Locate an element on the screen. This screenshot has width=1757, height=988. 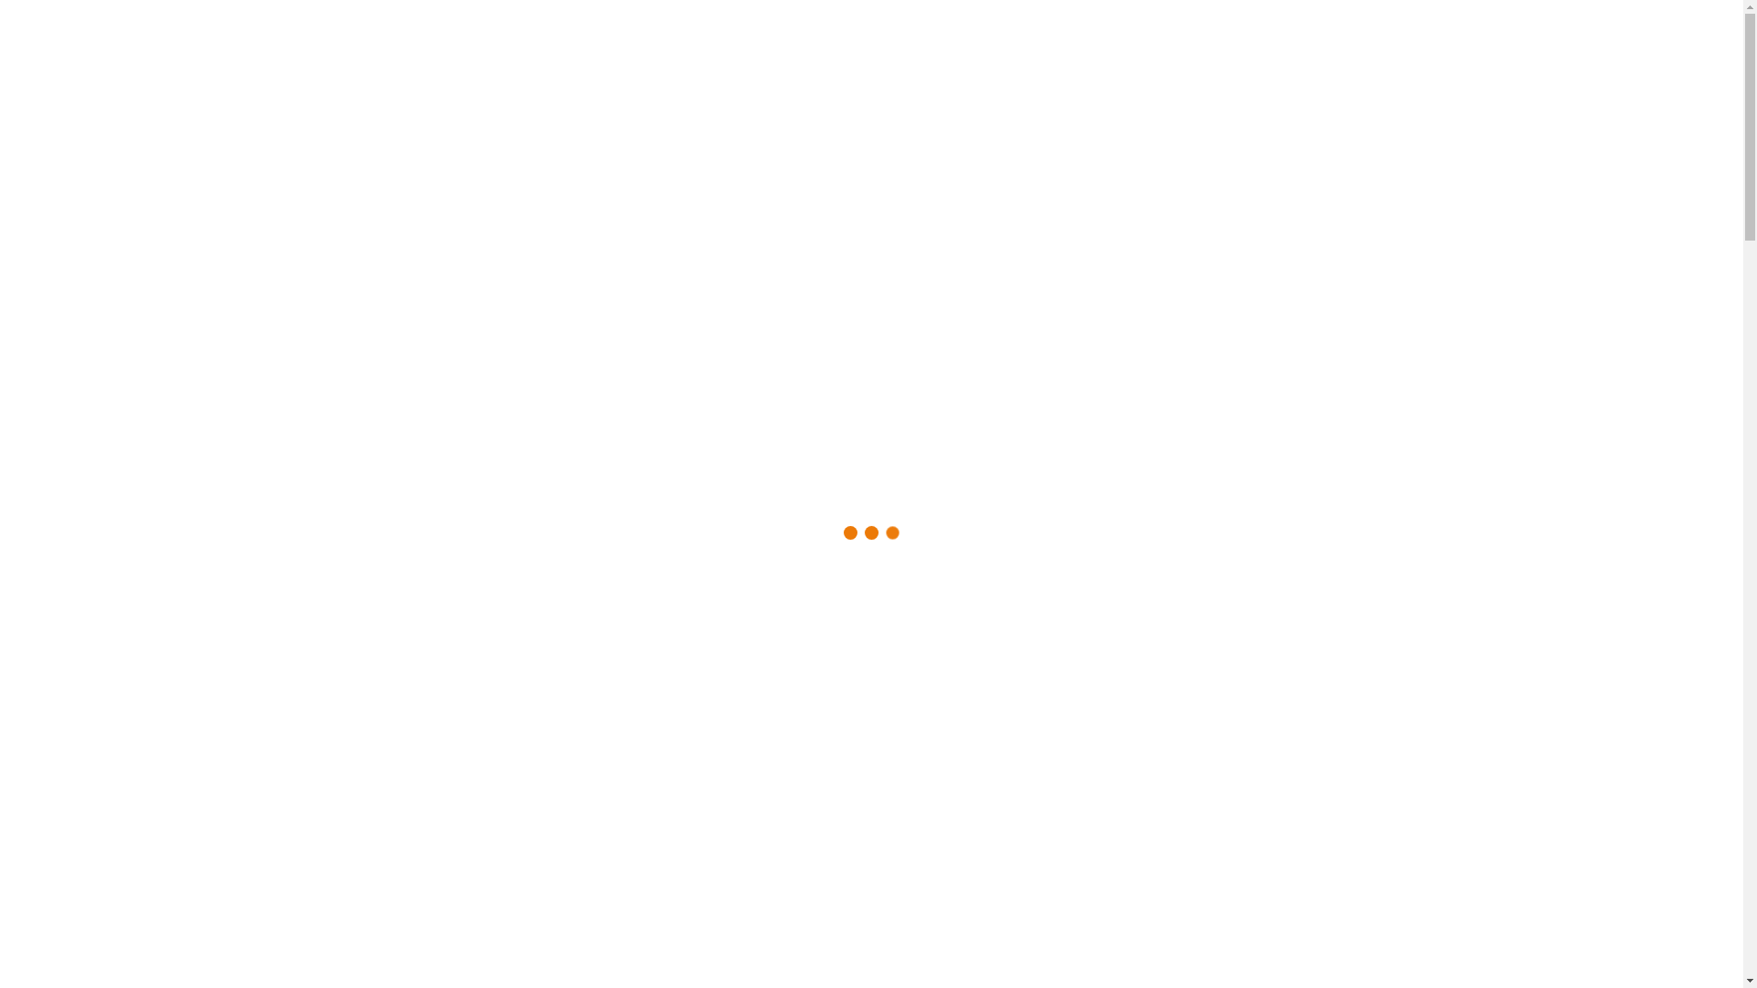
Projects is located at coordinates (60, 712).